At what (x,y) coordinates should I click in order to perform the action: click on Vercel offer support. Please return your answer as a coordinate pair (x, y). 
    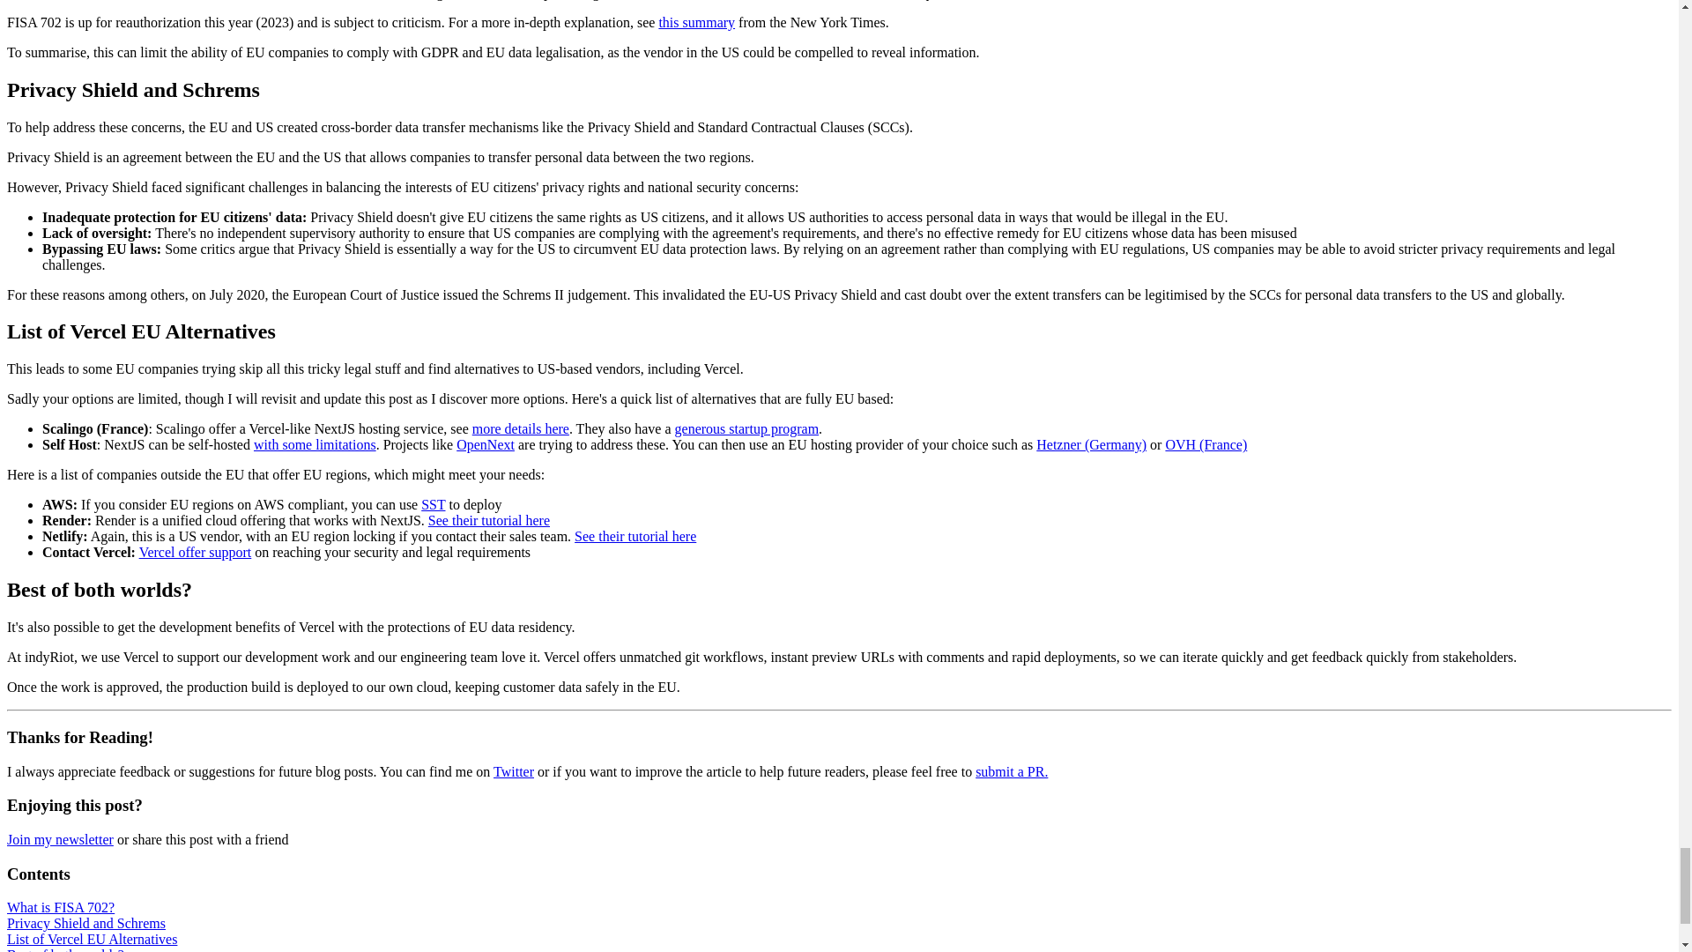
    Looking at the image, I should click on (196, 552).